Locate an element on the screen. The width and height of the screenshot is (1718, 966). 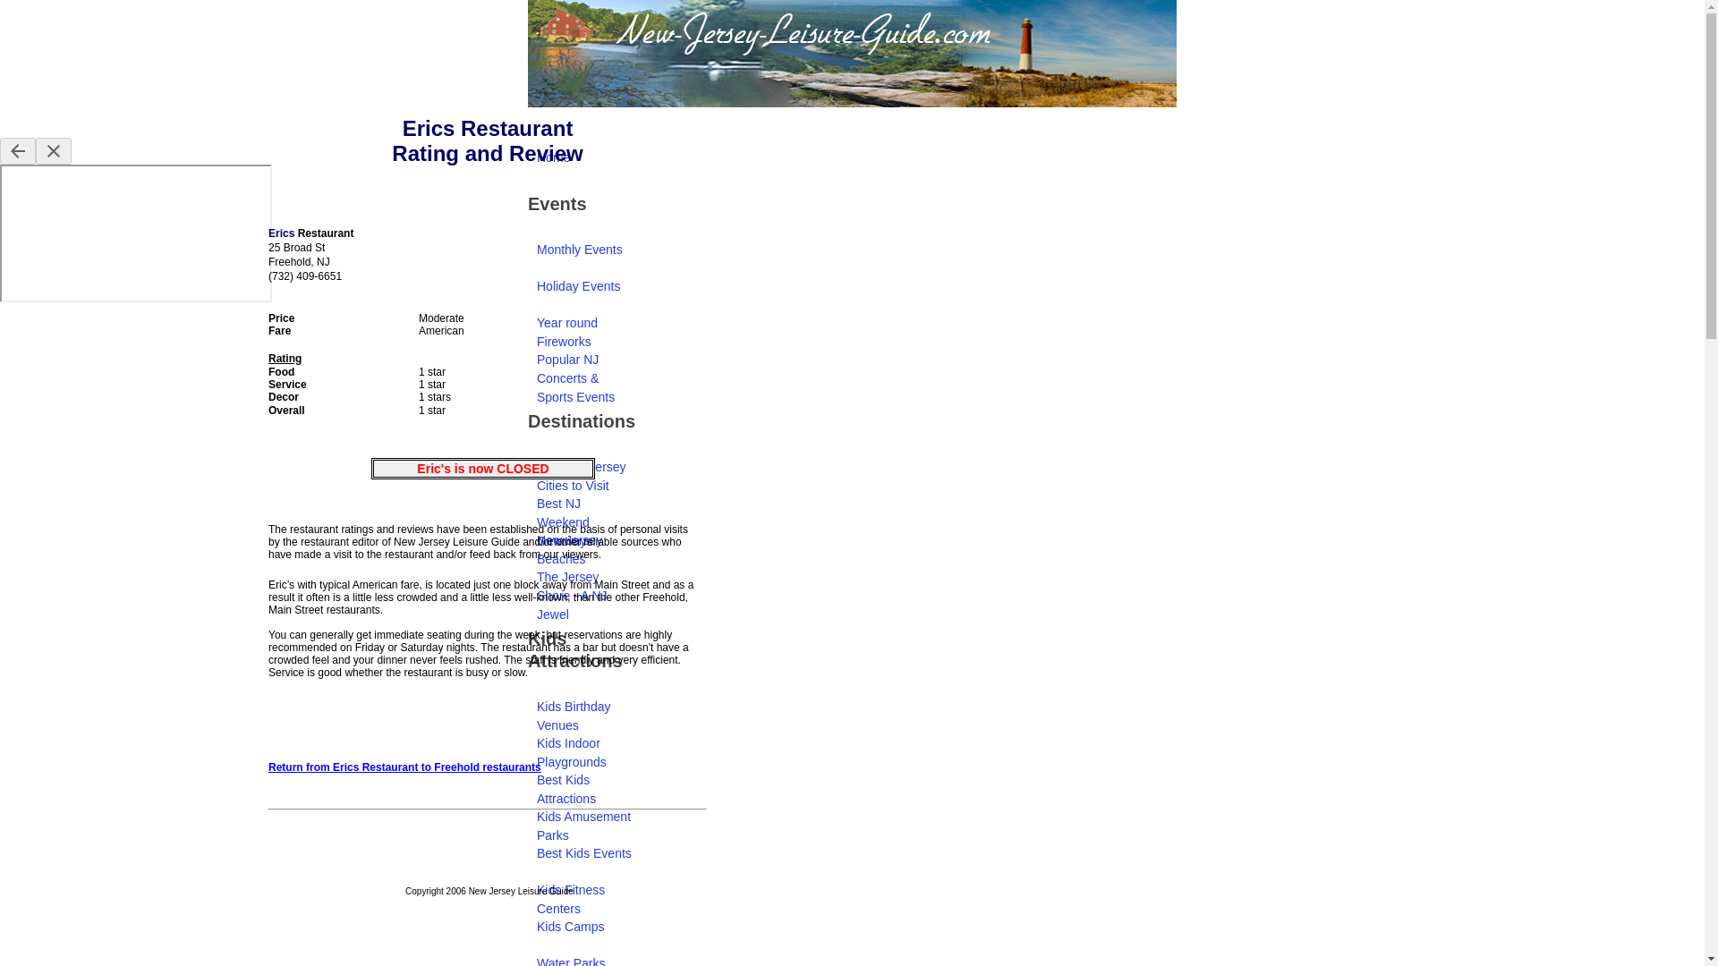
Water Parks is located at coordinates (585, 955).